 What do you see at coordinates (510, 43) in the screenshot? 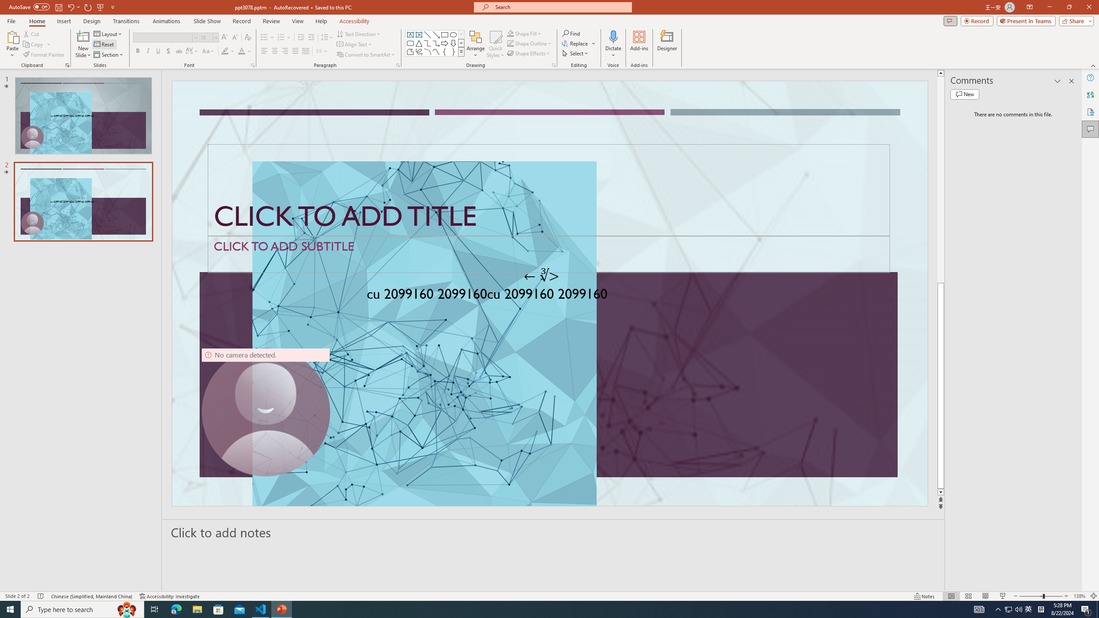
I see `Shape Outline Green, Accent 1` at bounding box center [510, 43].